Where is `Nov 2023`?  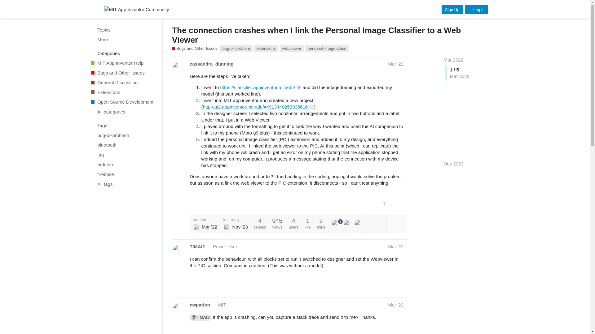 Nov 2023 is located at coordinates (454, 164).